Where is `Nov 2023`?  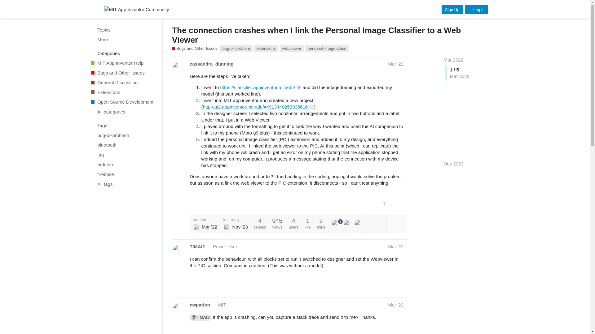 Nov 2023 is located at coordinates (454, 164).